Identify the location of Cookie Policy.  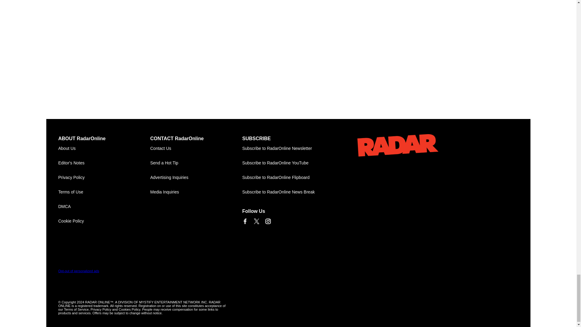
(104, 221).